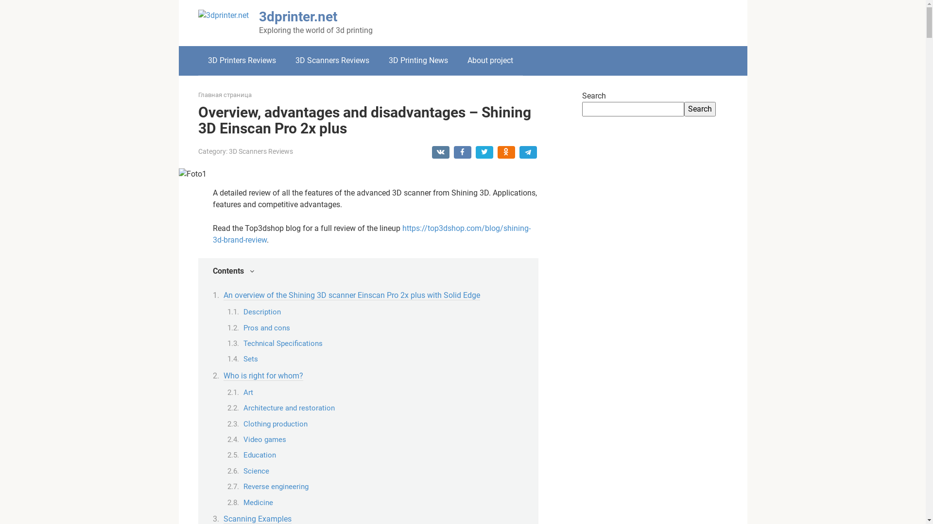  Describe the element at coordinates (283, 344) in the screenshot. I see `Technical Specifications` at that location.